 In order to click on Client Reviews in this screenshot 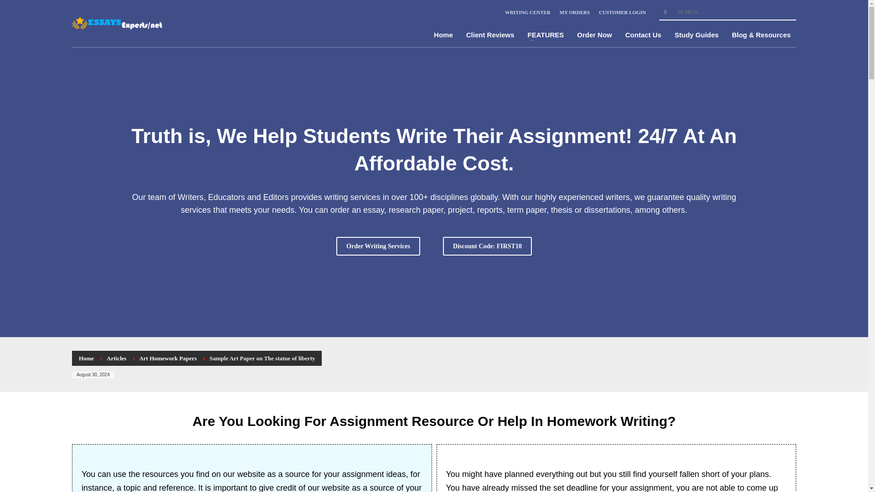, I will do `click(490, 35)`.